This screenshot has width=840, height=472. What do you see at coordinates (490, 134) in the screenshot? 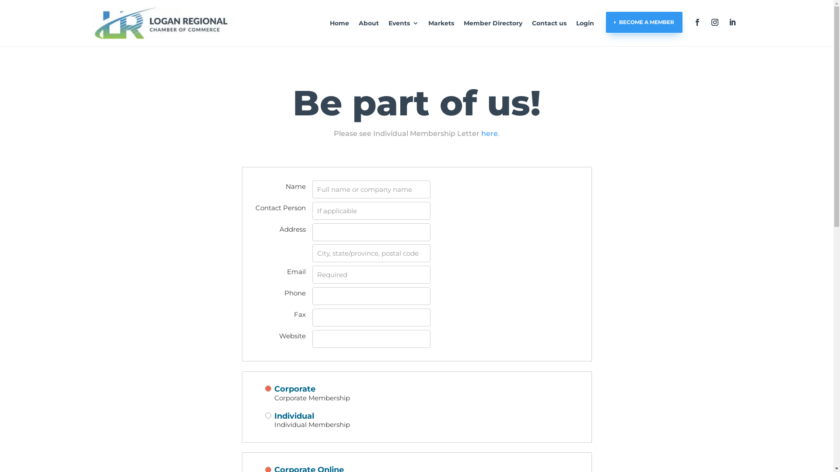
I see `here` at bounding box center [490, 134].